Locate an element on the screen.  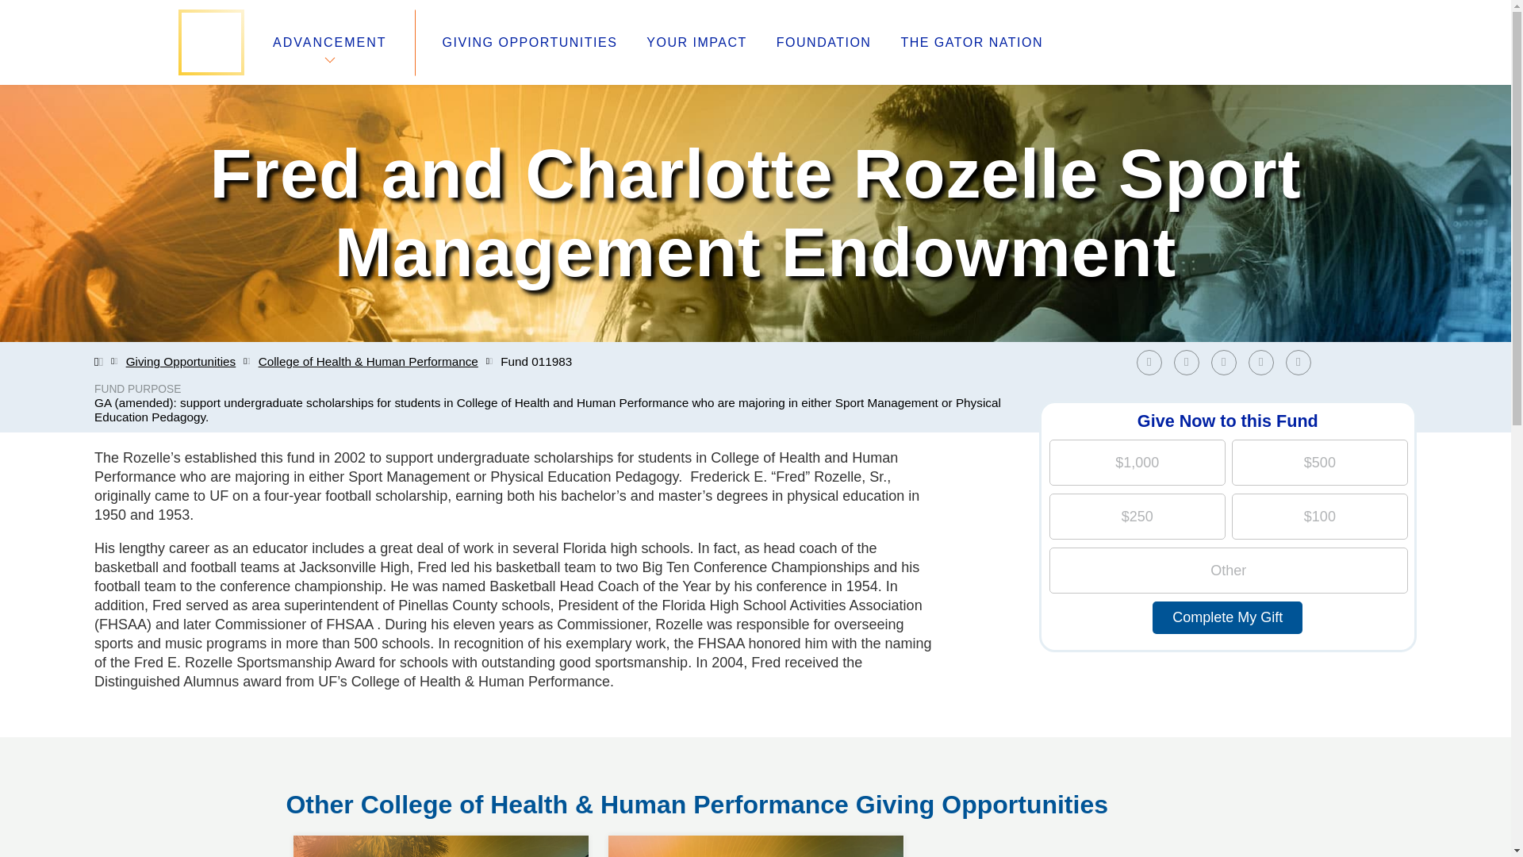
Share by Email is located at coordinates (1302, 362).